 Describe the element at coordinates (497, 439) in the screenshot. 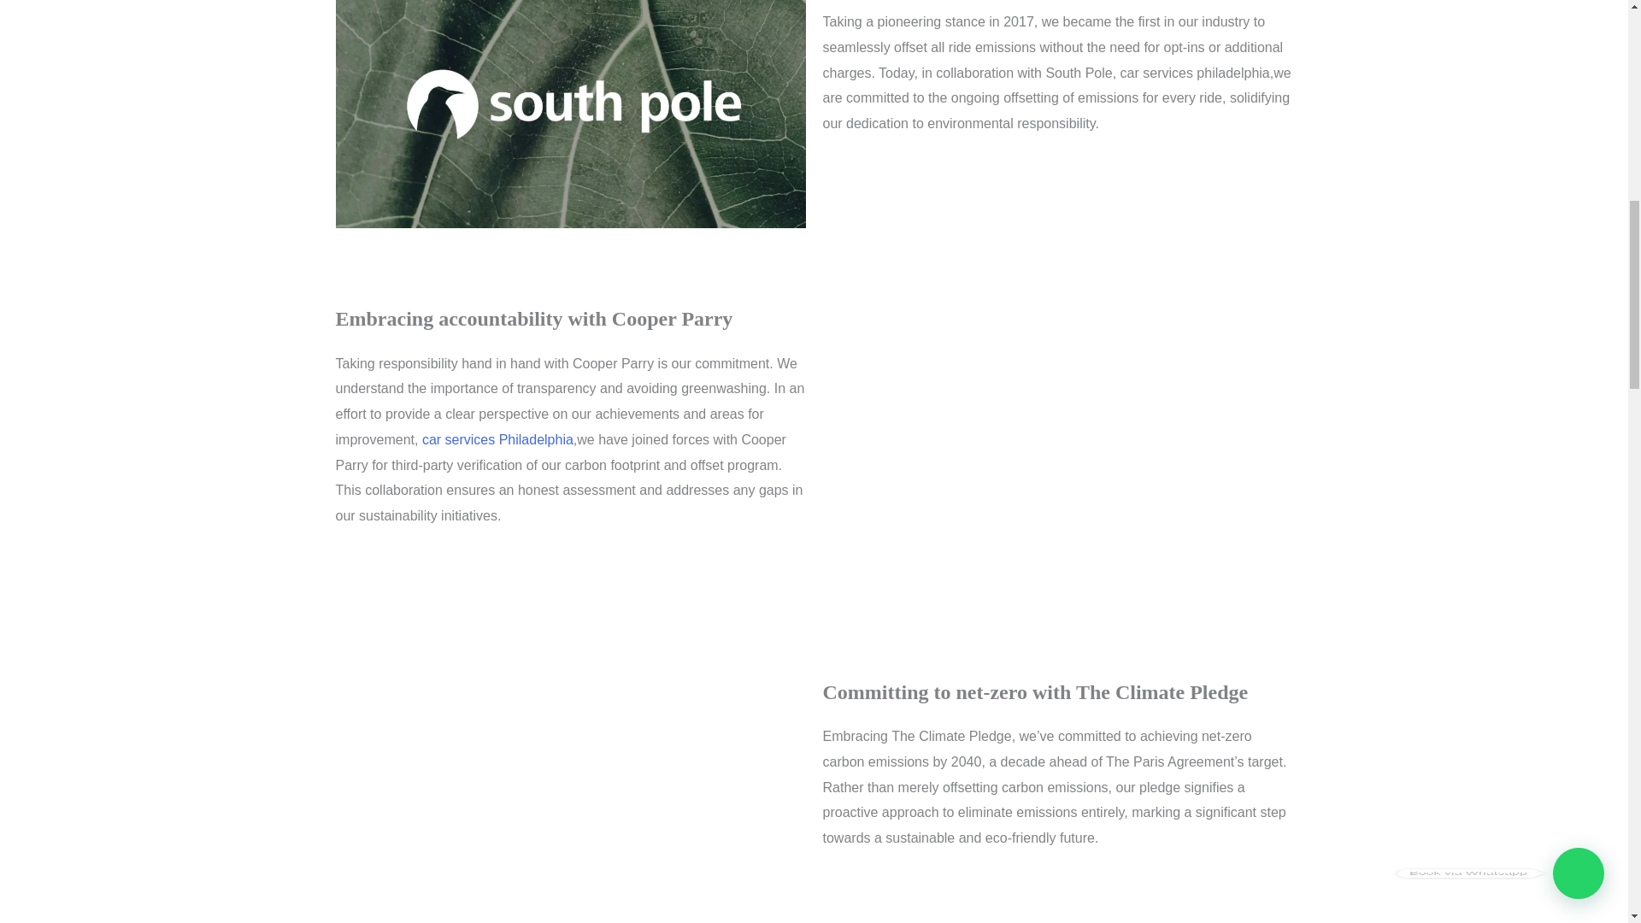

I see `car services Philadelphia` at that location.